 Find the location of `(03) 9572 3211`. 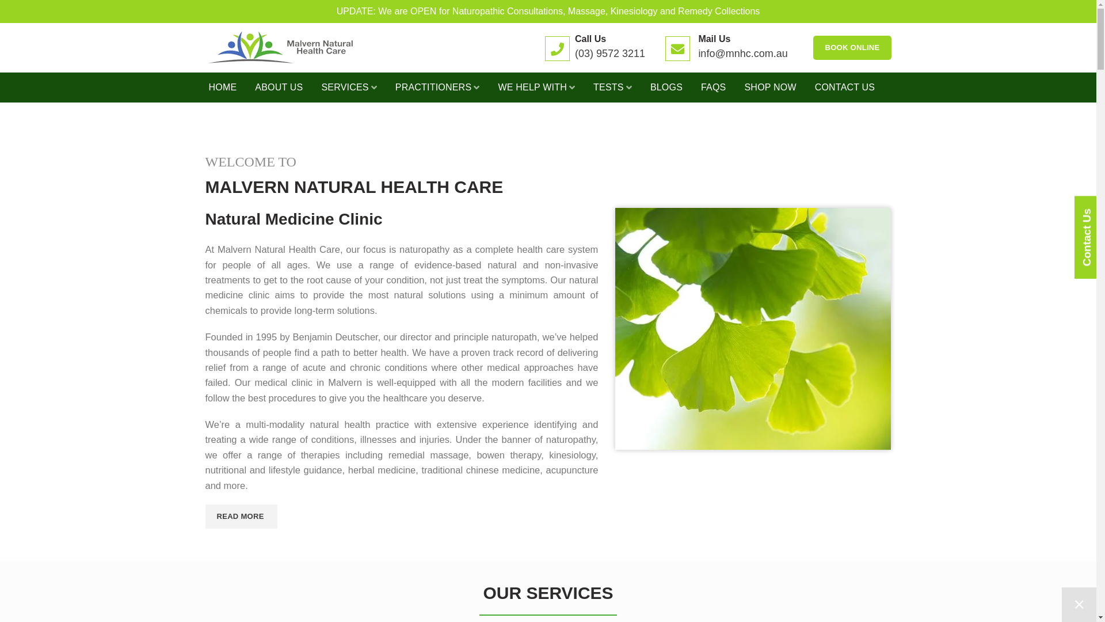

(03) 9572 3211 is located at coordinates (610, 54).